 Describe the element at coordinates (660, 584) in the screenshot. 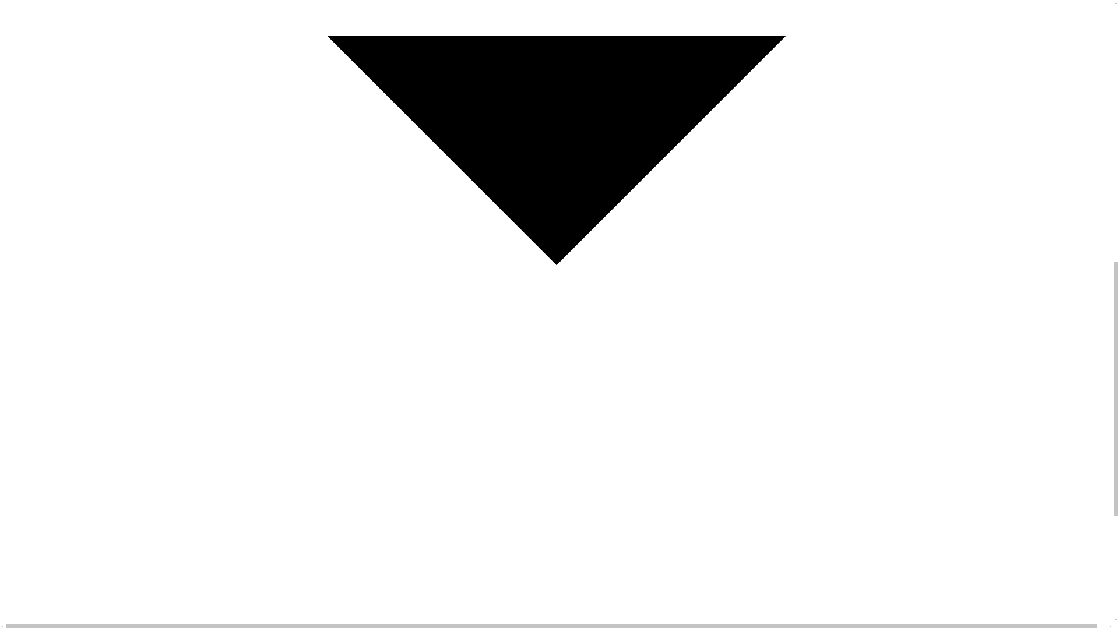

I see `Devenir un partenaire` at that location.